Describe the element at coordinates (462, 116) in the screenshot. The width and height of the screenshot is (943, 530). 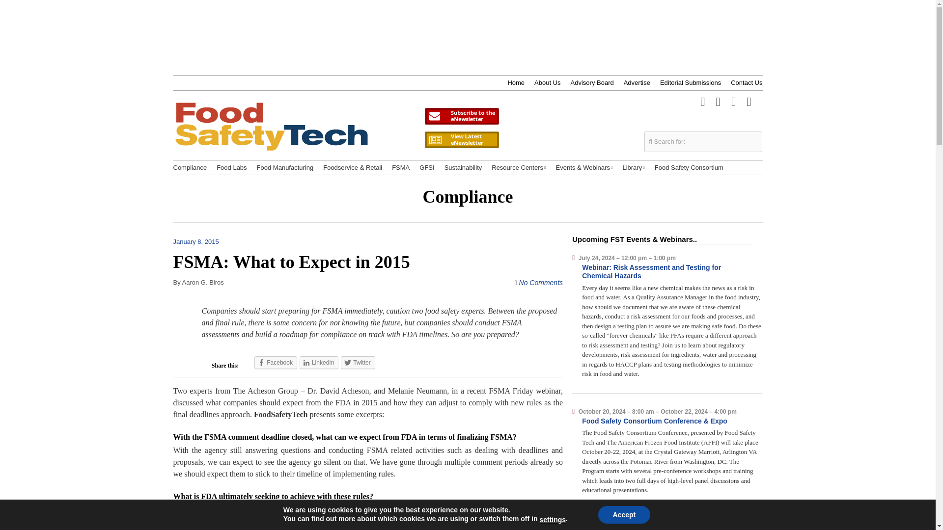
I see `Get The Newsletter!` at that location.